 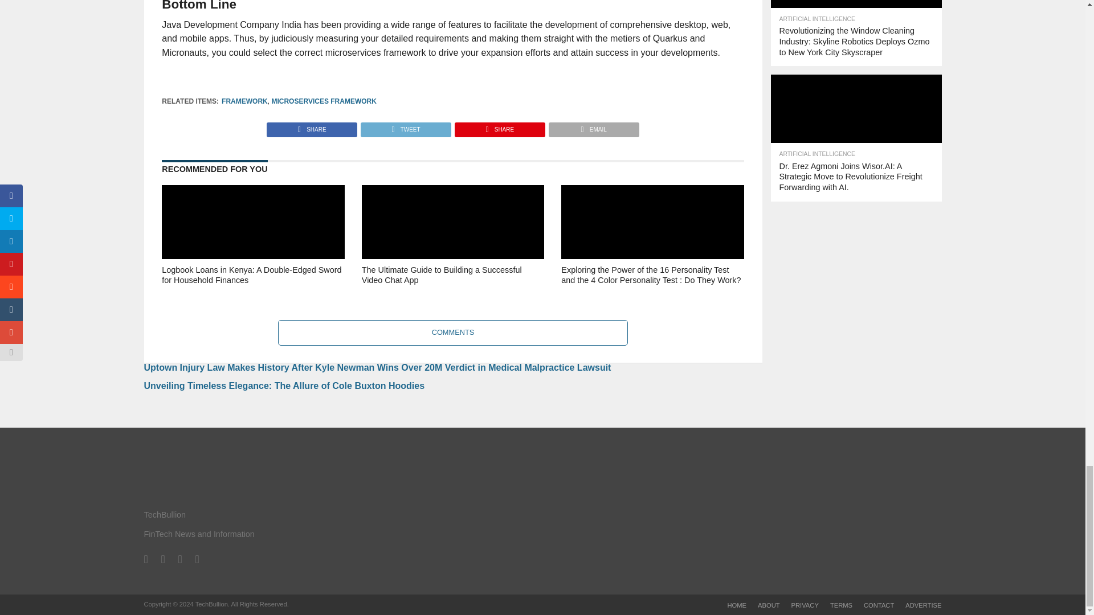 I want to click on Tweet This Post, so click(x=405, y=126).